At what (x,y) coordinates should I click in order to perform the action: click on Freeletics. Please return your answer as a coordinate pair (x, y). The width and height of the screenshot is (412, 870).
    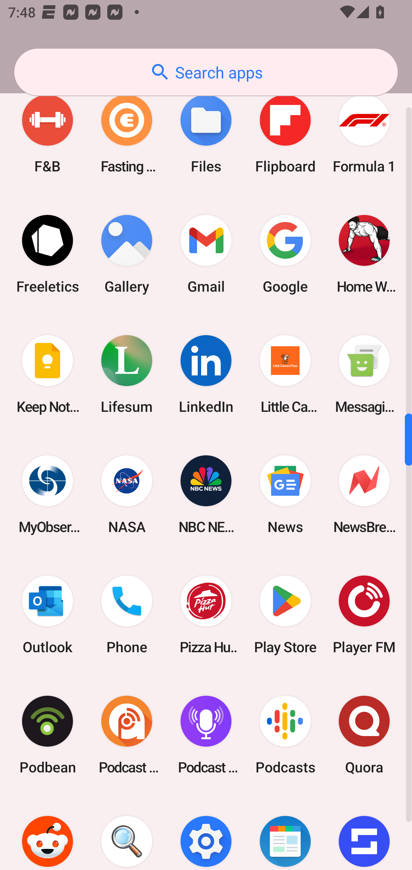
    Looking at the image, I should click on (47, 254).